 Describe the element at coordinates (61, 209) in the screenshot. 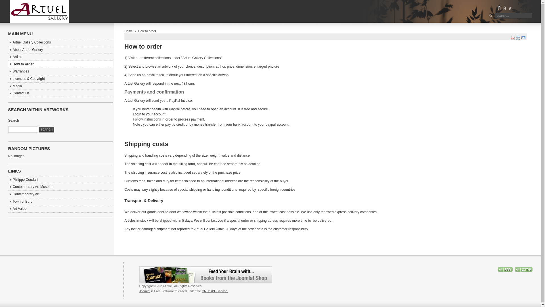

I see `Art Value` at that location.